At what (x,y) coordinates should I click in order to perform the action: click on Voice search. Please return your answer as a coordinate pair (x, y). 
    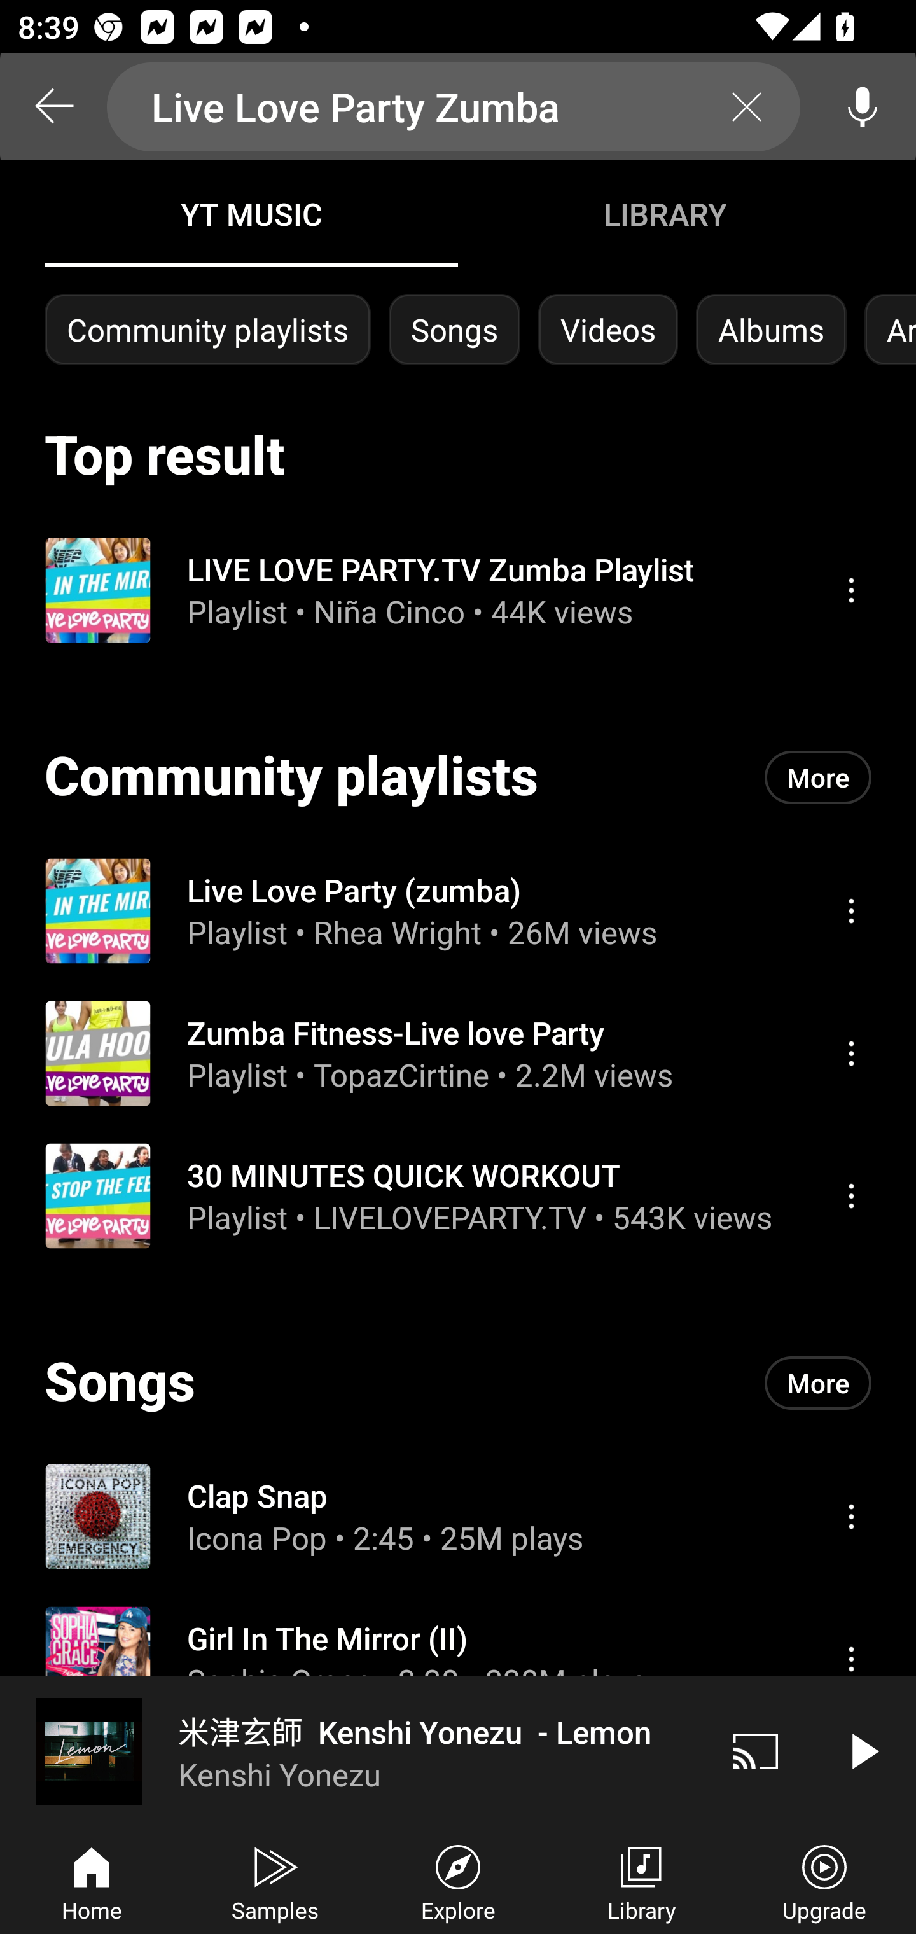
    Looking at the image, I should click on (863, 107).